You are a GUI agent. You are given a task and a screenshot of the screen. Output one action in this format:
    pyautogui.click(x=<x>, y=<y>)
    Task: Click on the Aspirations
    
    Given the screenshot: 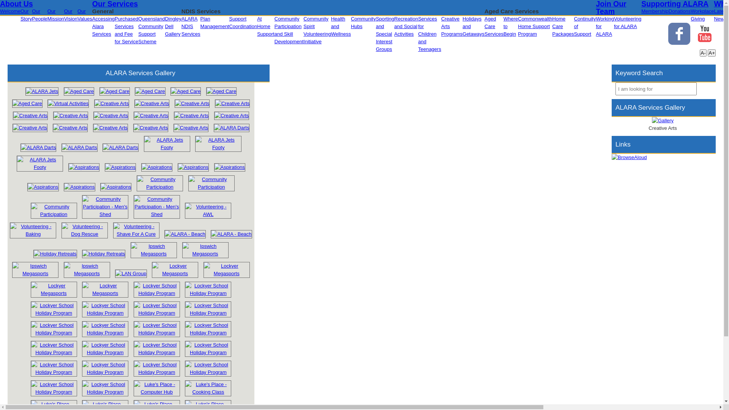 What is the action you would take?
    pyautogui.click(x=193, y=167)
    